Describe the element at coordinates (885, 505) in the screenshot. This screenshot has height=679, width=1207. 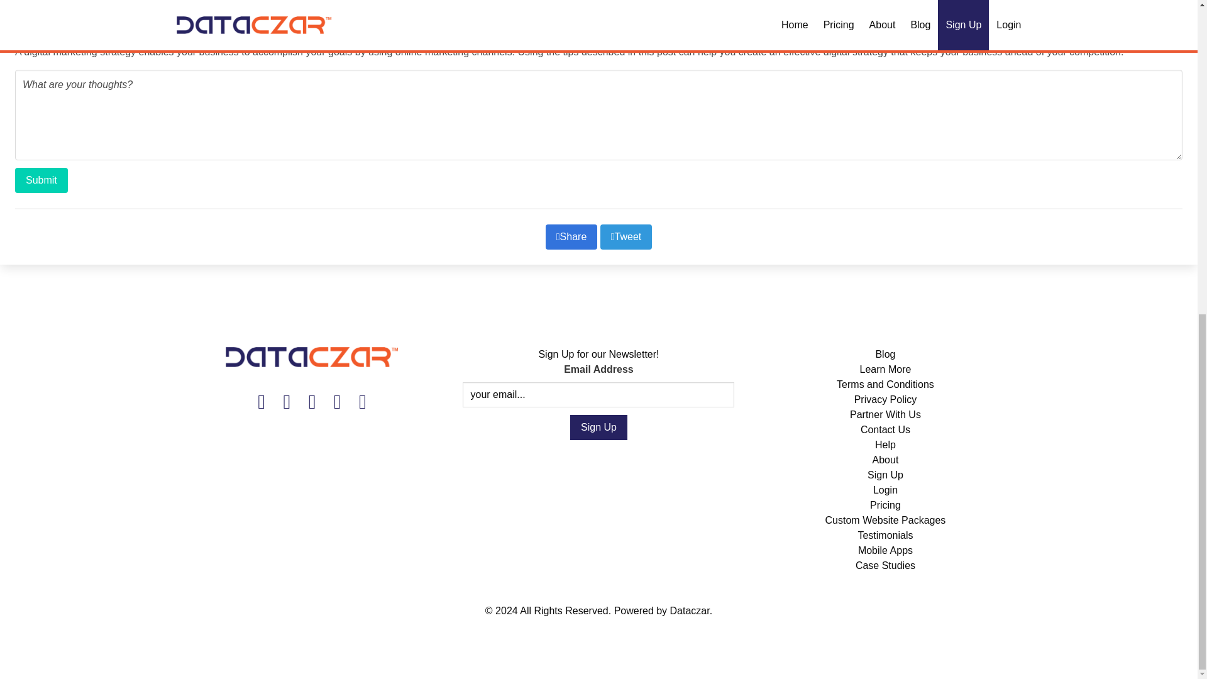
I see `Pricing` at that location.